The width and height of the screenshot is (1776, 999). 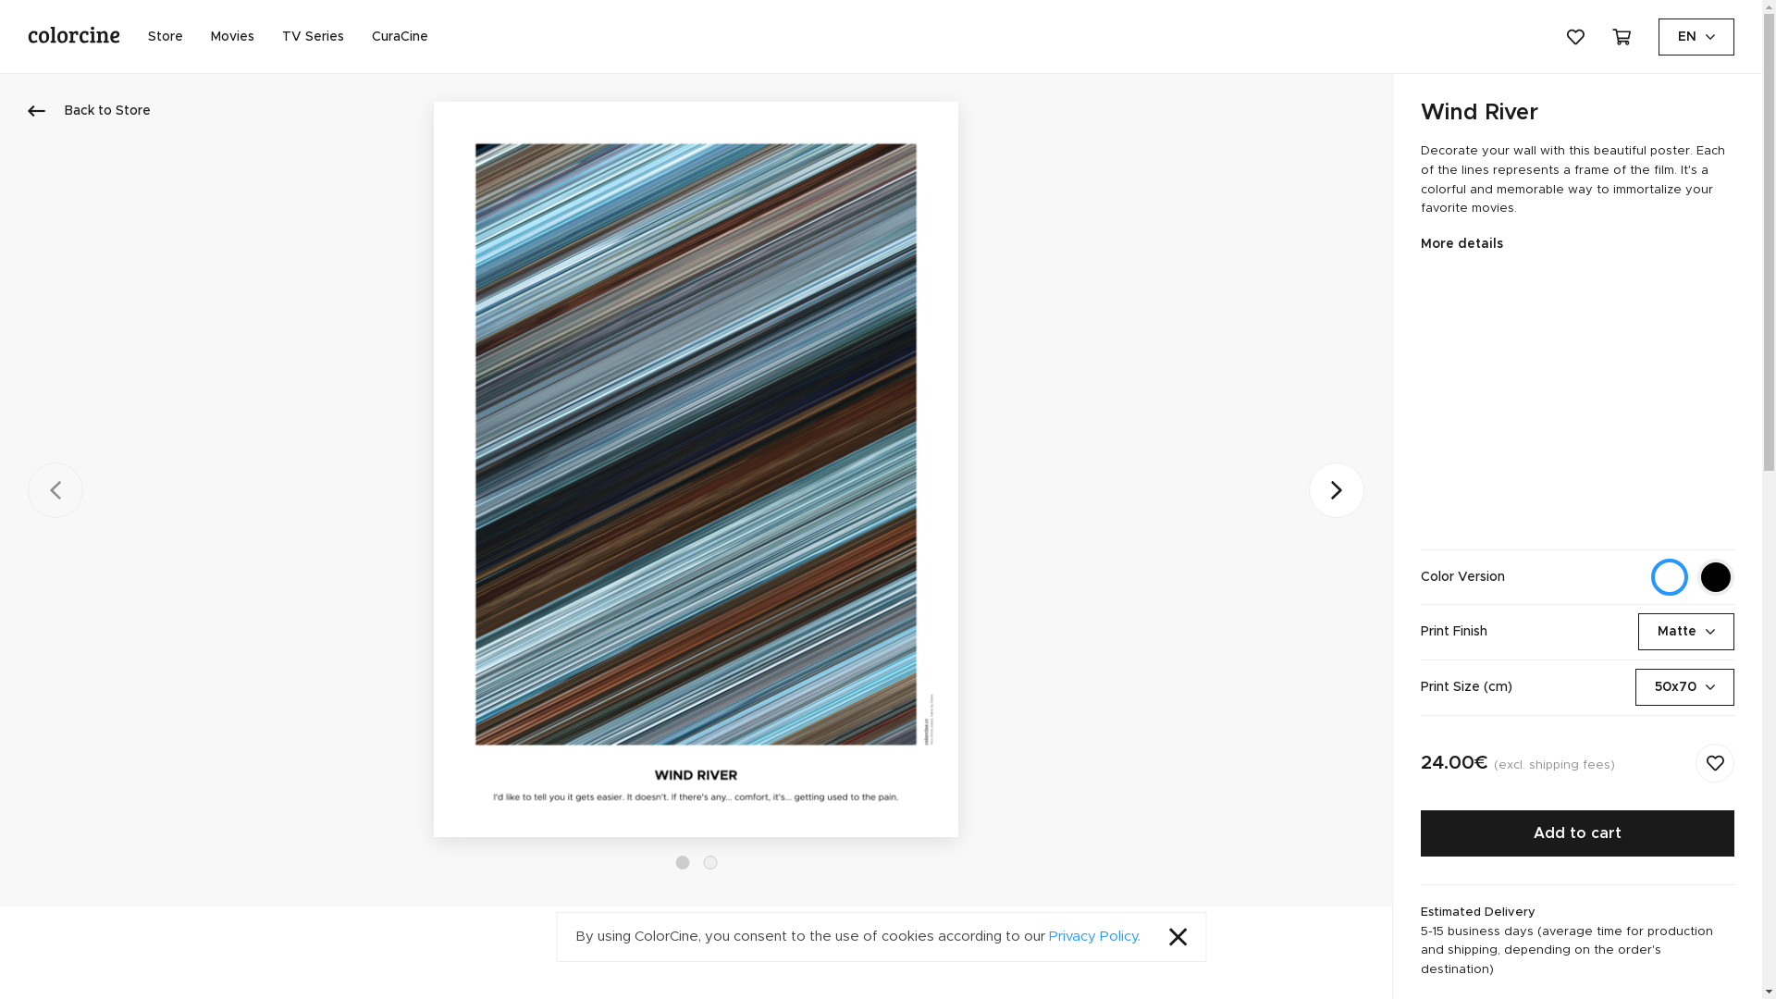 I want to click on CuraCine, so click(x=400, y=36).